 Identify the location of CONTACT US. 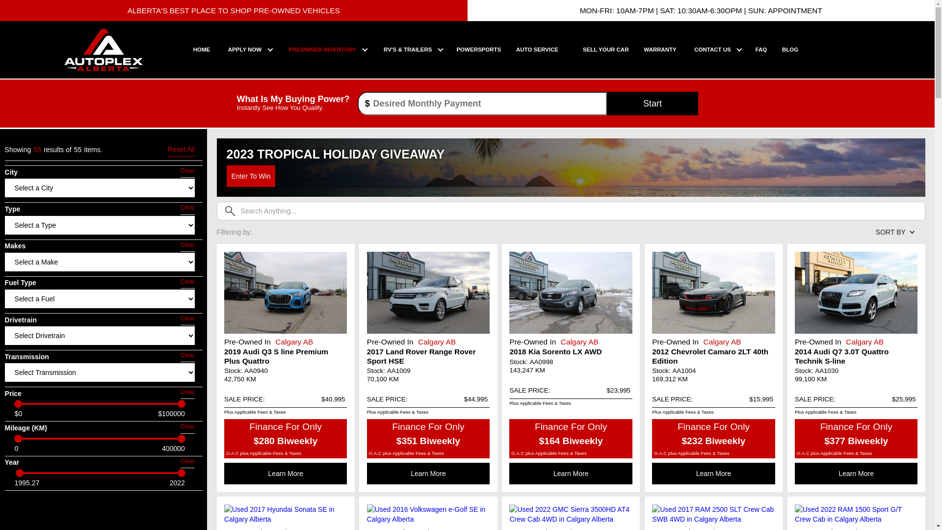
(712, 50).